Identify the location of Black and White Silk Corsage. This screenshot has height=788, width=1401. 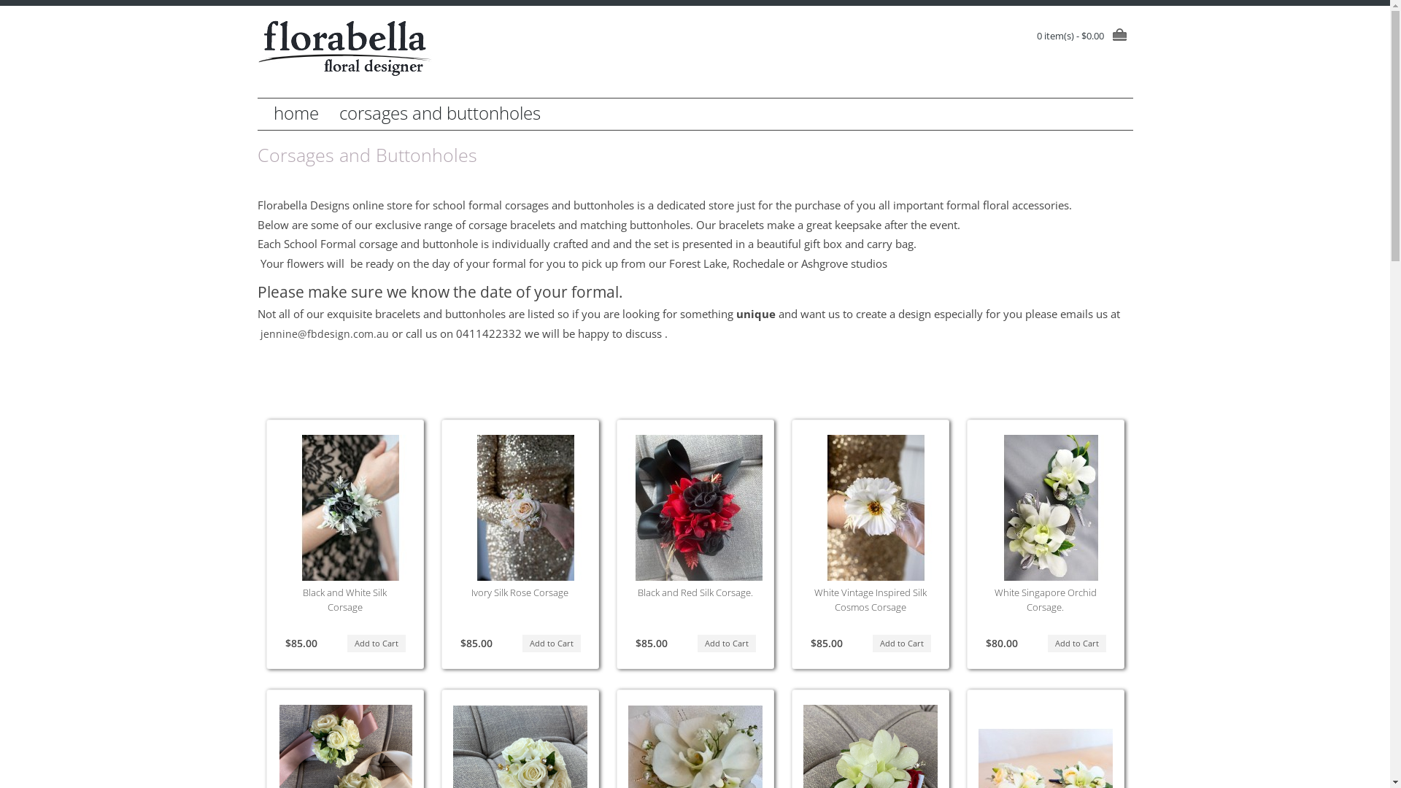
(344, 600).